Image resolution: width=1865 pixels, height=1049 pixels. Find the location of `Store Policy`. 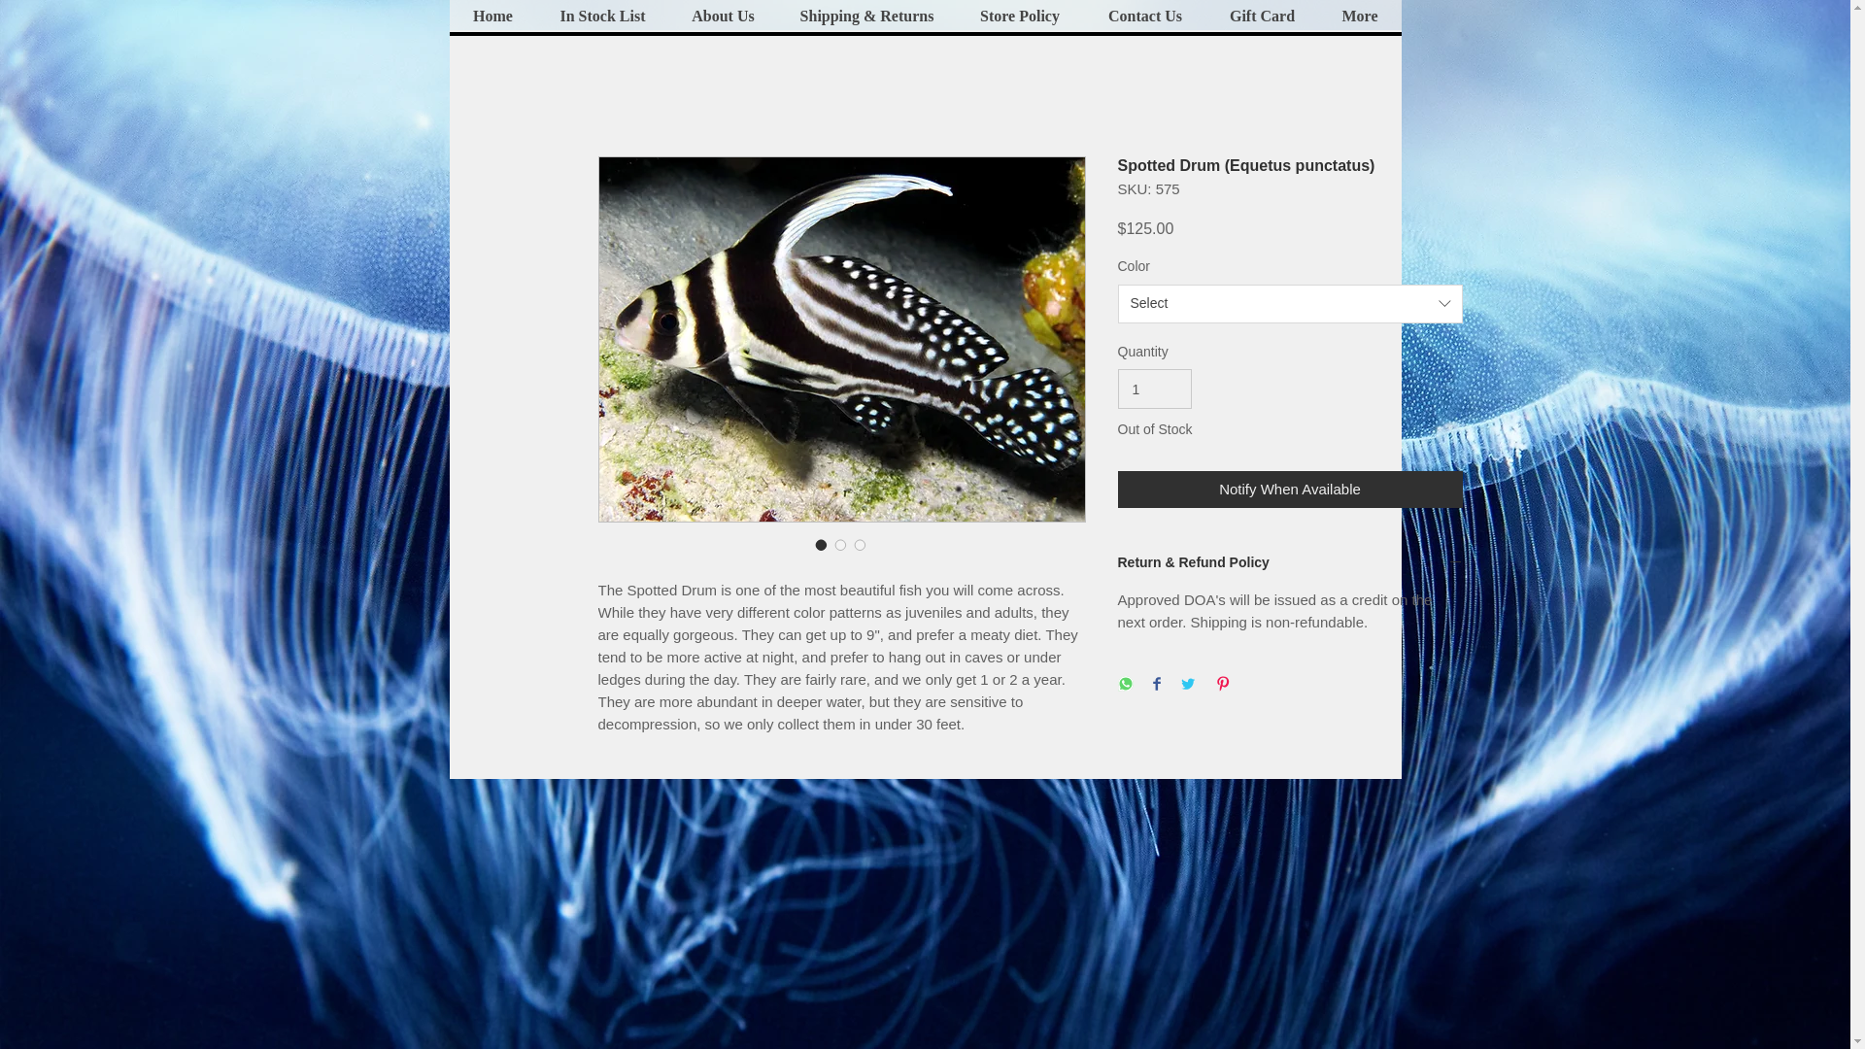

Store Policy is located at coordinates (1019, 16).